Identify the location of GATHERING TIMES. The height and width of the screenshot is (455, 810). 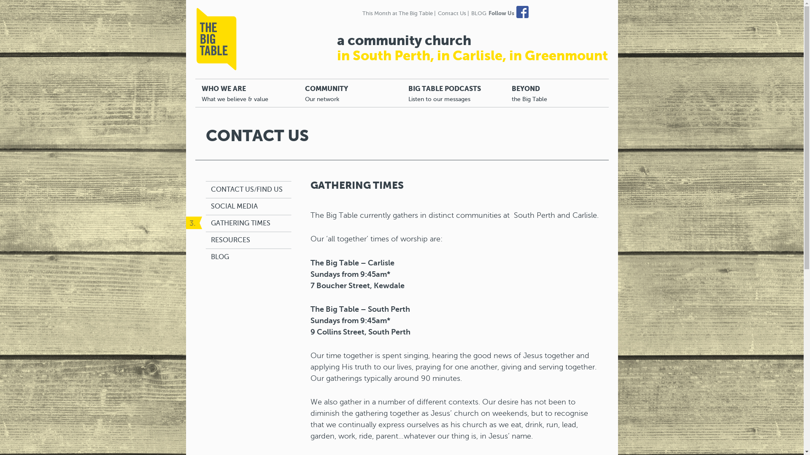
(240, 223).